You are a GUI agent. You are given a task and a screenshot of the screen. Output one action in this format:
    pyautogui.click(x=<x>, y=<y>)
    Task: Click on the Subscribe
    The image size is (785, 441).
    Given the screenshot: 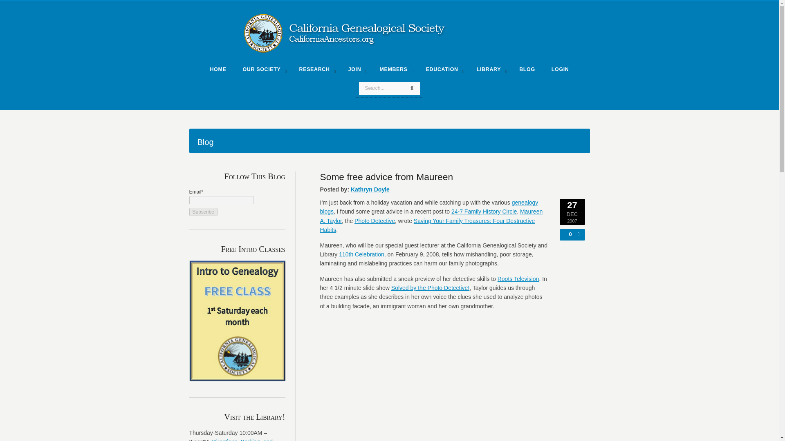 What is the action you would take?
    pyautogui.click(x=203, y=212)
    